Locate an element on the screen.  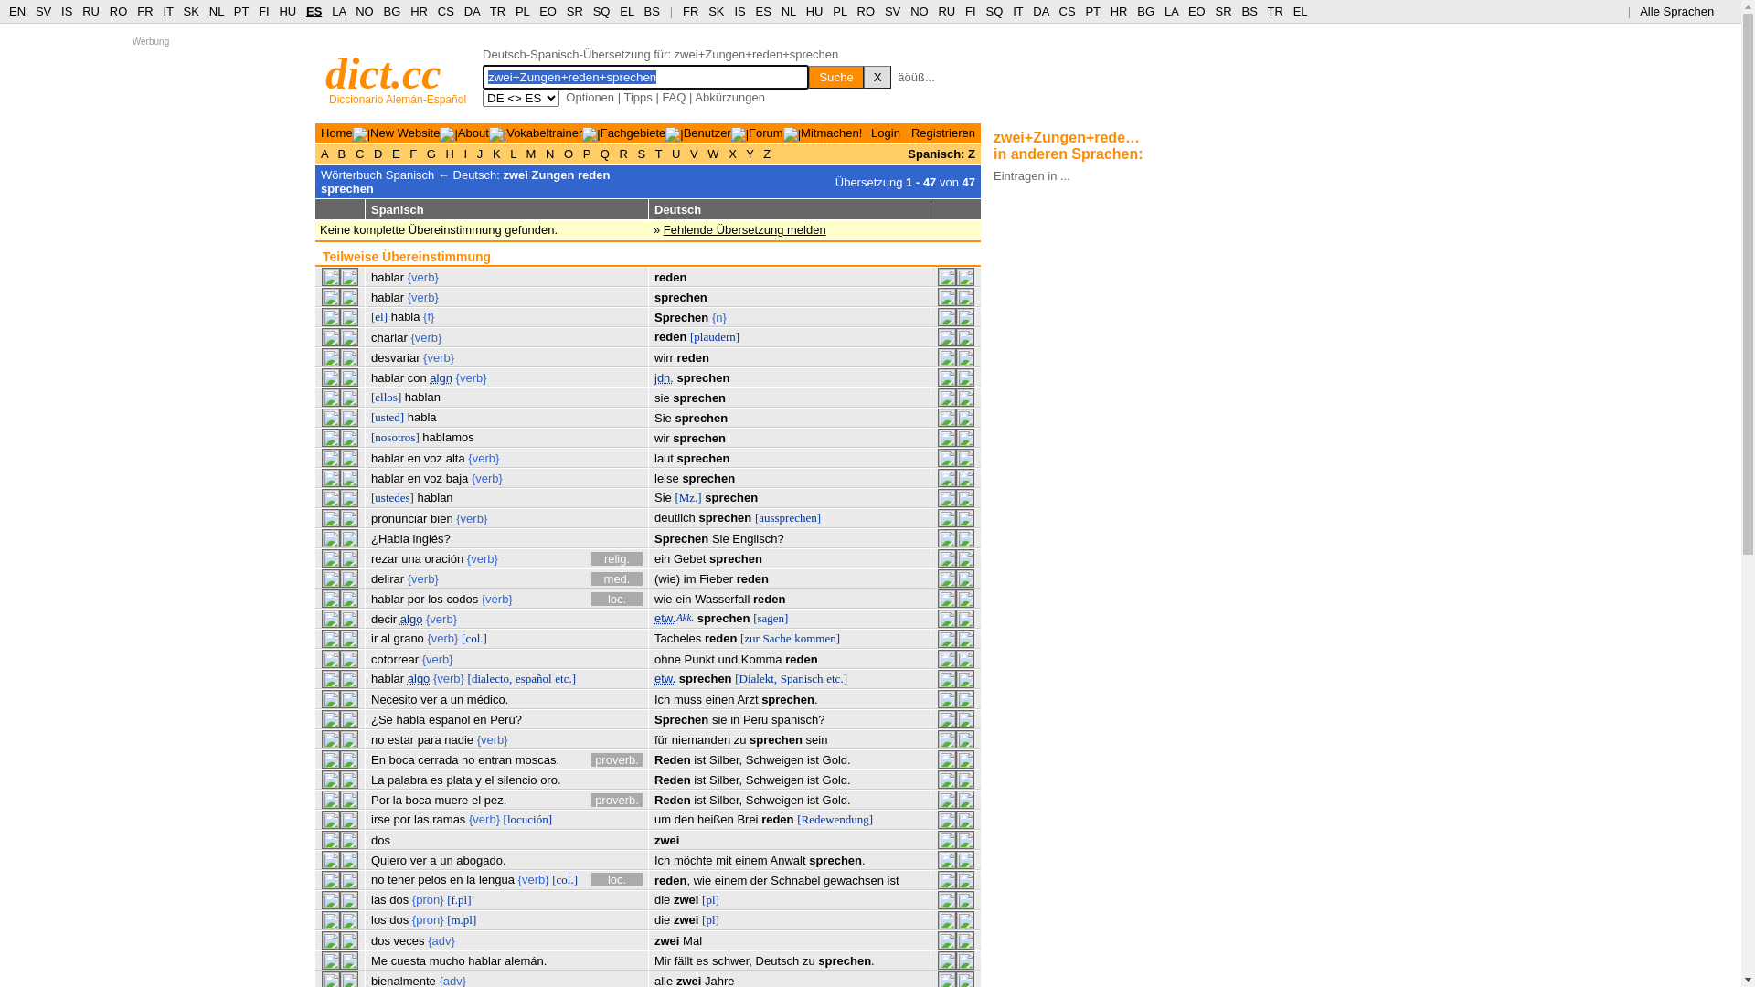
silencio is located at coordinates (517, 780).